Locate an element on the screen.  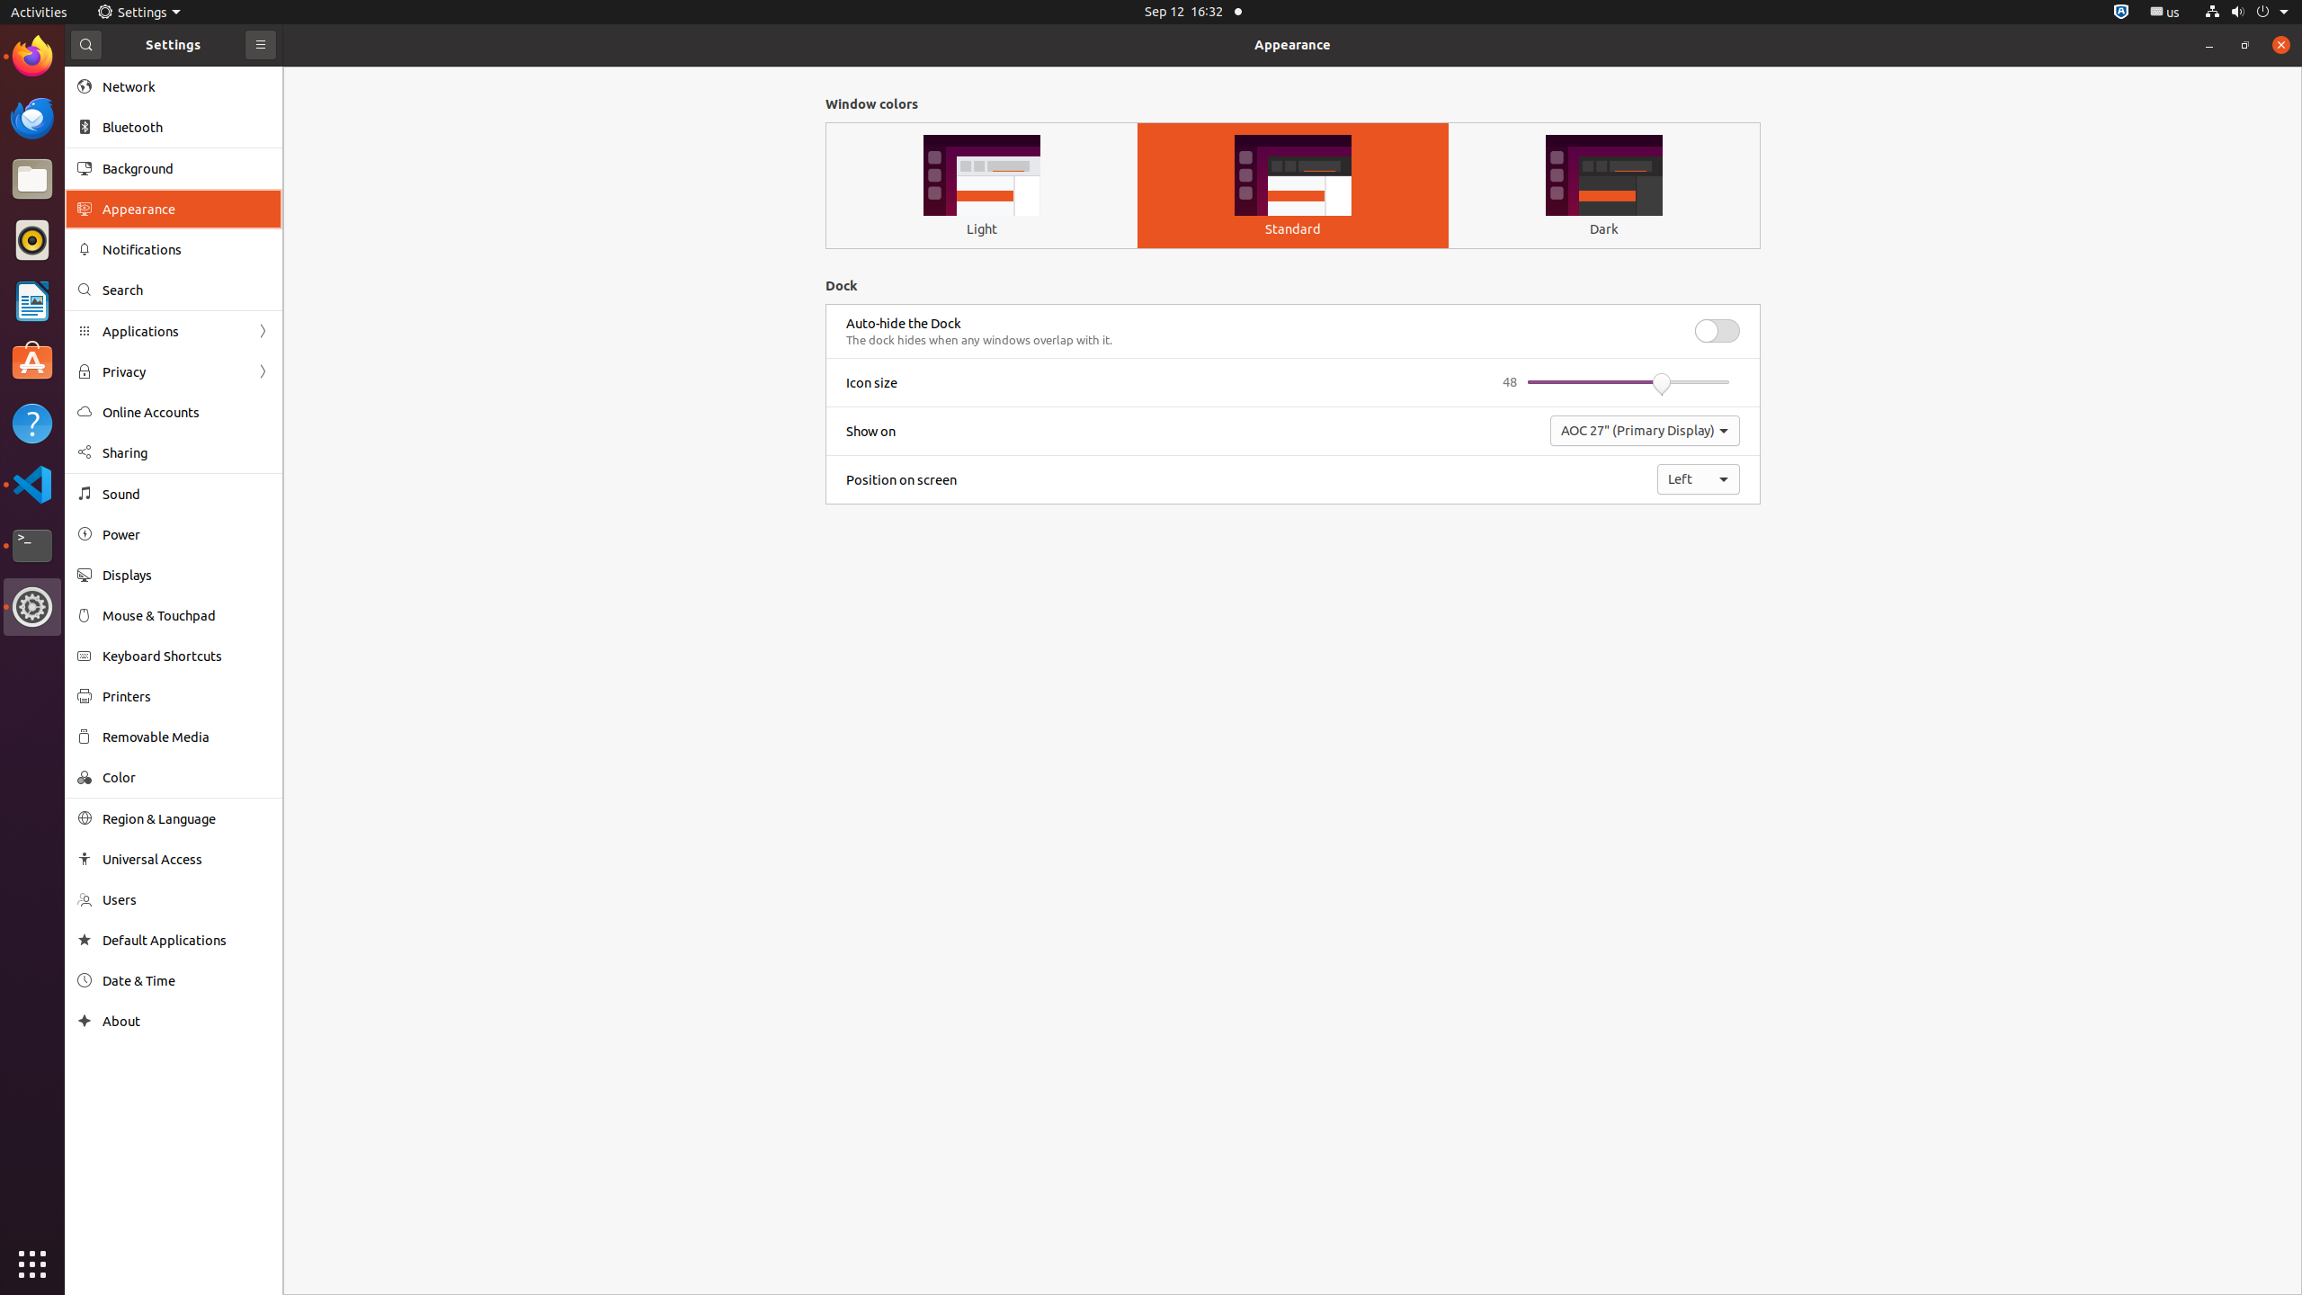
Dock is located at coordinates (1293, 286).